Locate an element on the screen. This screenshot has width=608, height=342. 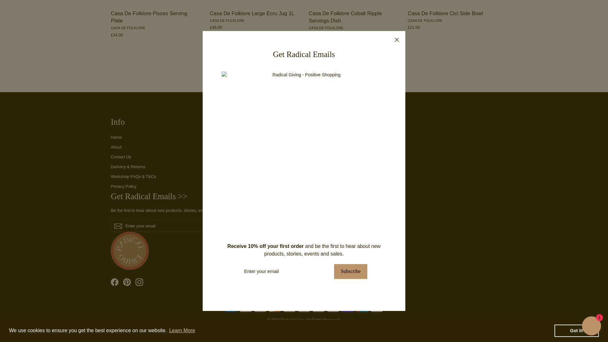
Apple Pay is located at coordinates (245, 308).